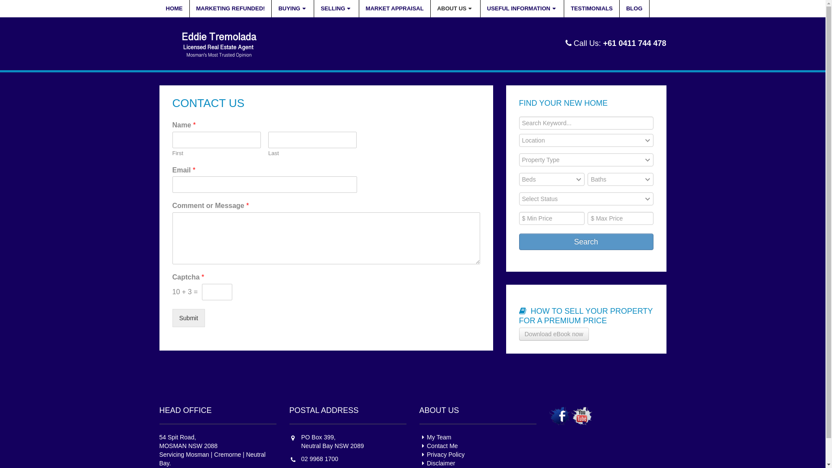  What do you see at coordinates (439, 446) in the screenshot?
I see `Contact Me` at bounding box center [439, 446].